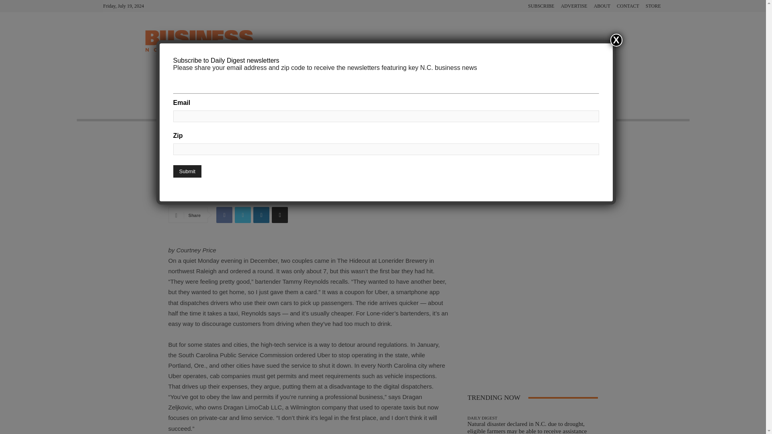 The width and height of the screenshot is (772, 434). I want to click on Email, so click(280, 215).